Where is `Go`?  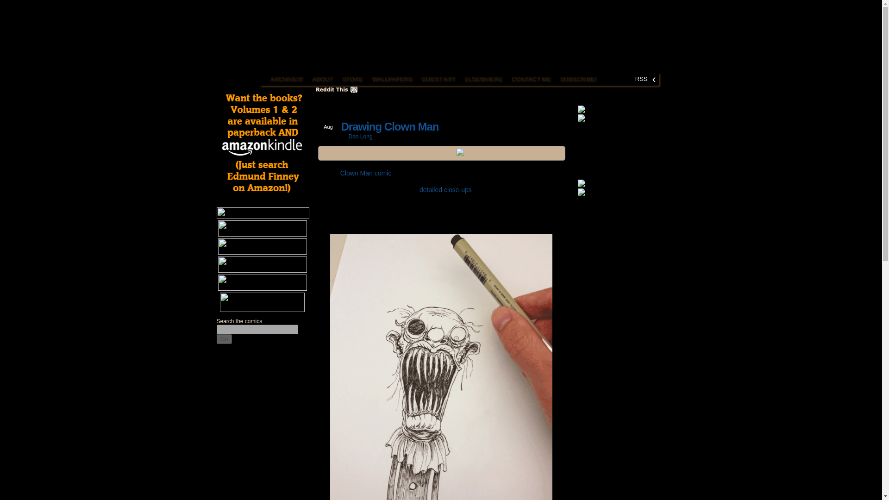
Go is located at coordinates (224, 339).